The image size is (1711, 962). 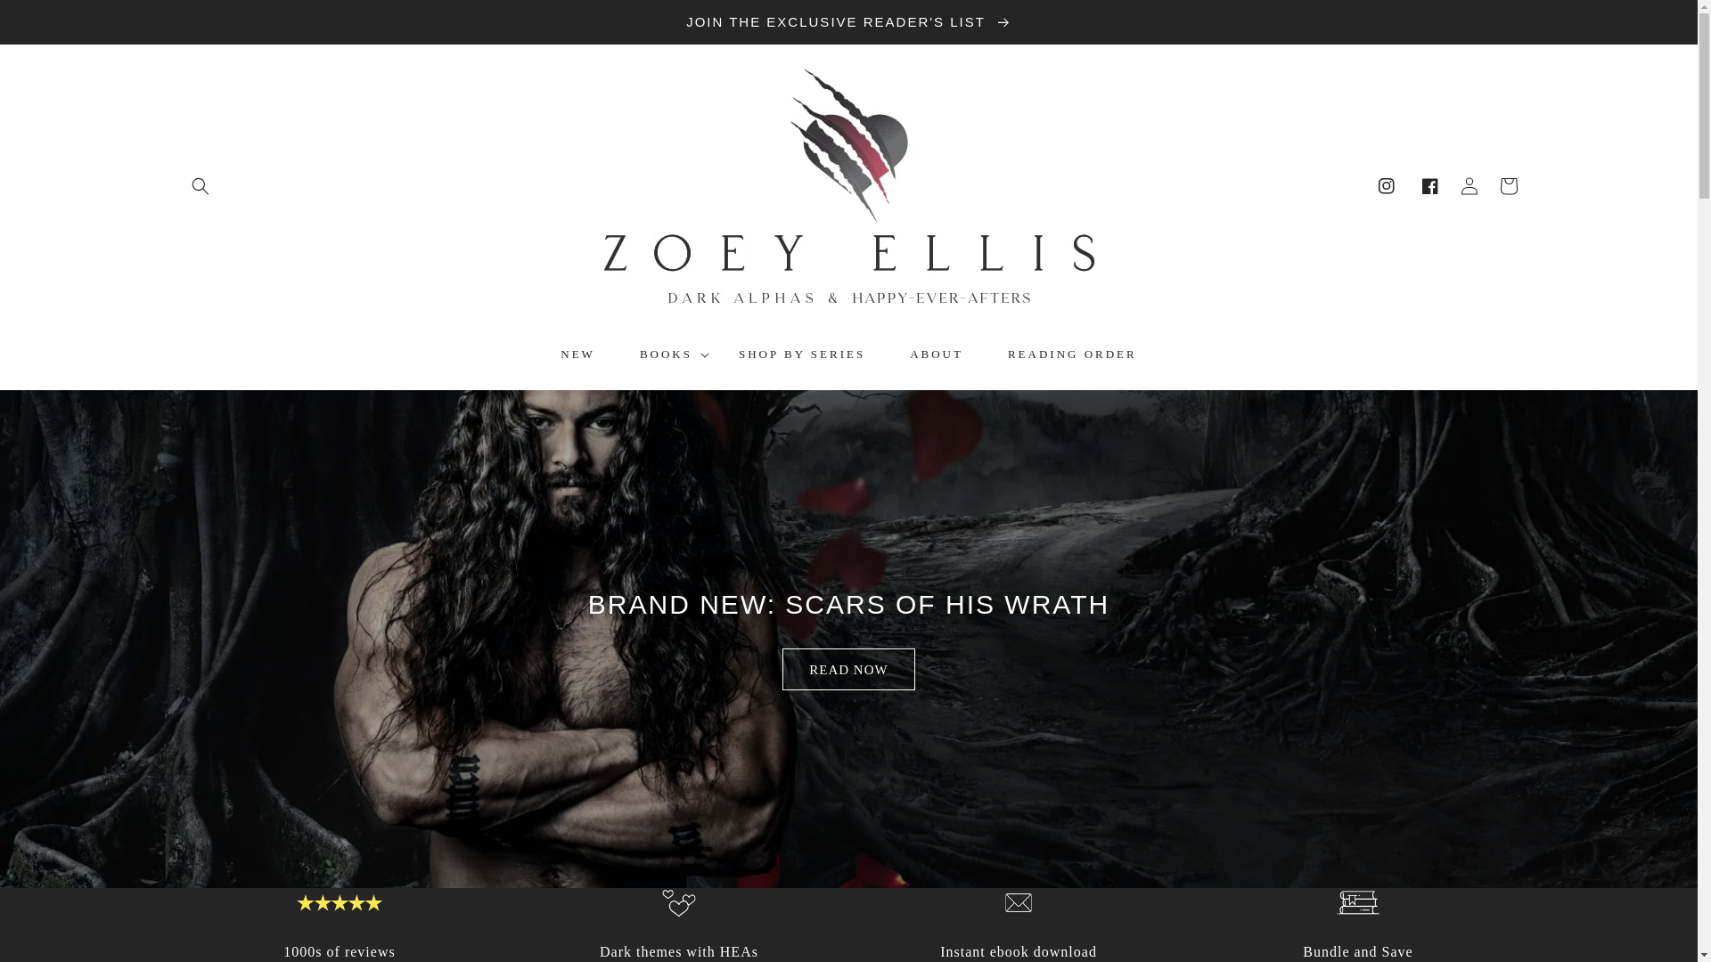 What do you see at coordinates (936, 355) in the screenshot?
I see `ABOUT` at bounding box center [936, 355].